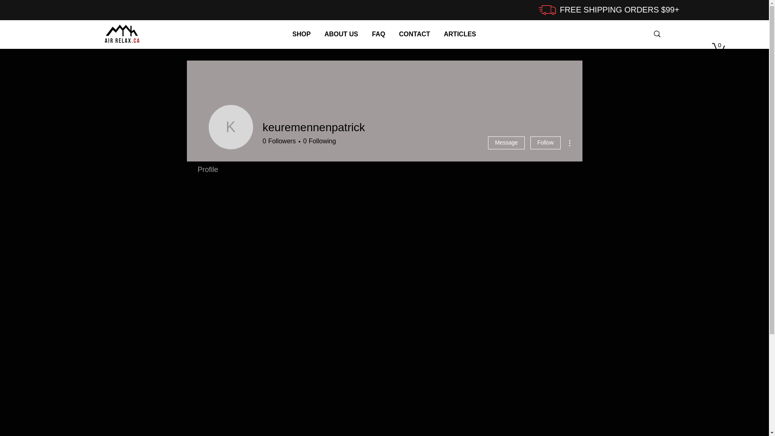 This screenshot has width=775, height=436. I want to click on FAQ, so click(379, 34).